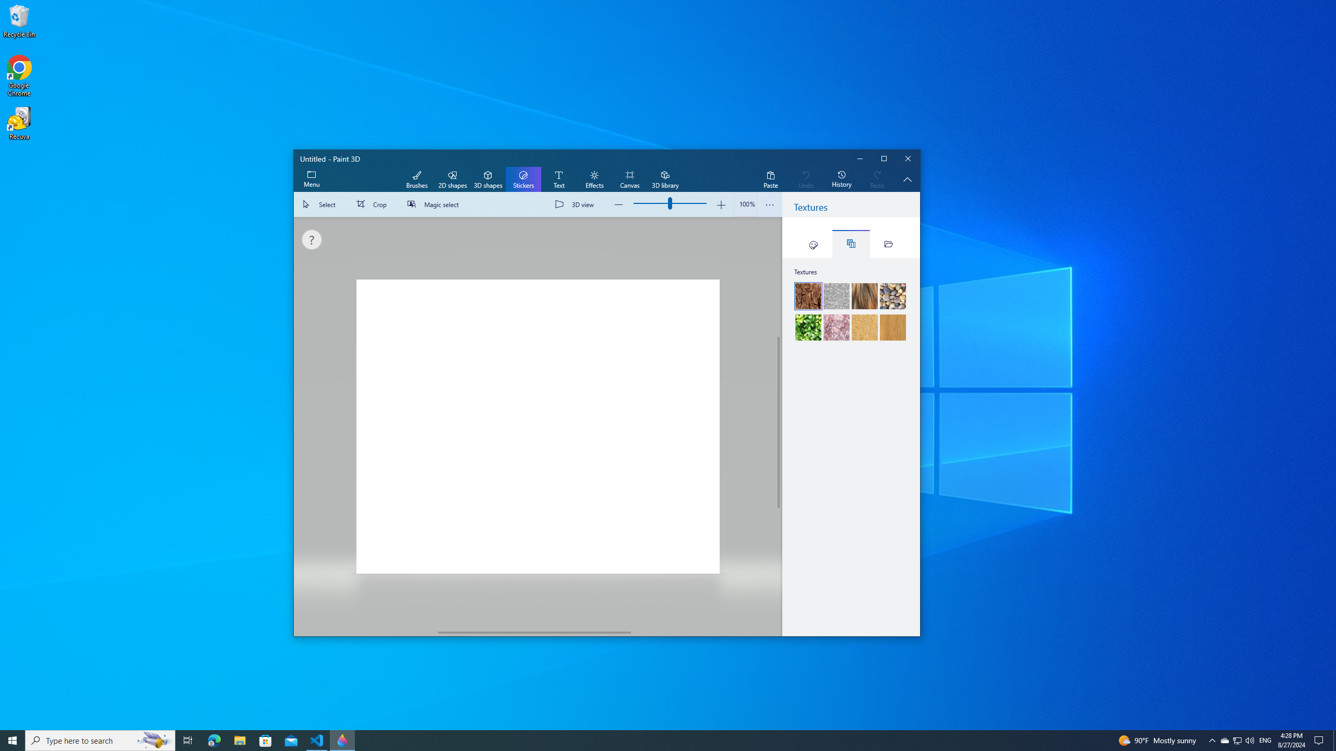  What do you see at coordinates (865, 296) in the screenshot?
I see `Fur` at bounding box center [865, 296].